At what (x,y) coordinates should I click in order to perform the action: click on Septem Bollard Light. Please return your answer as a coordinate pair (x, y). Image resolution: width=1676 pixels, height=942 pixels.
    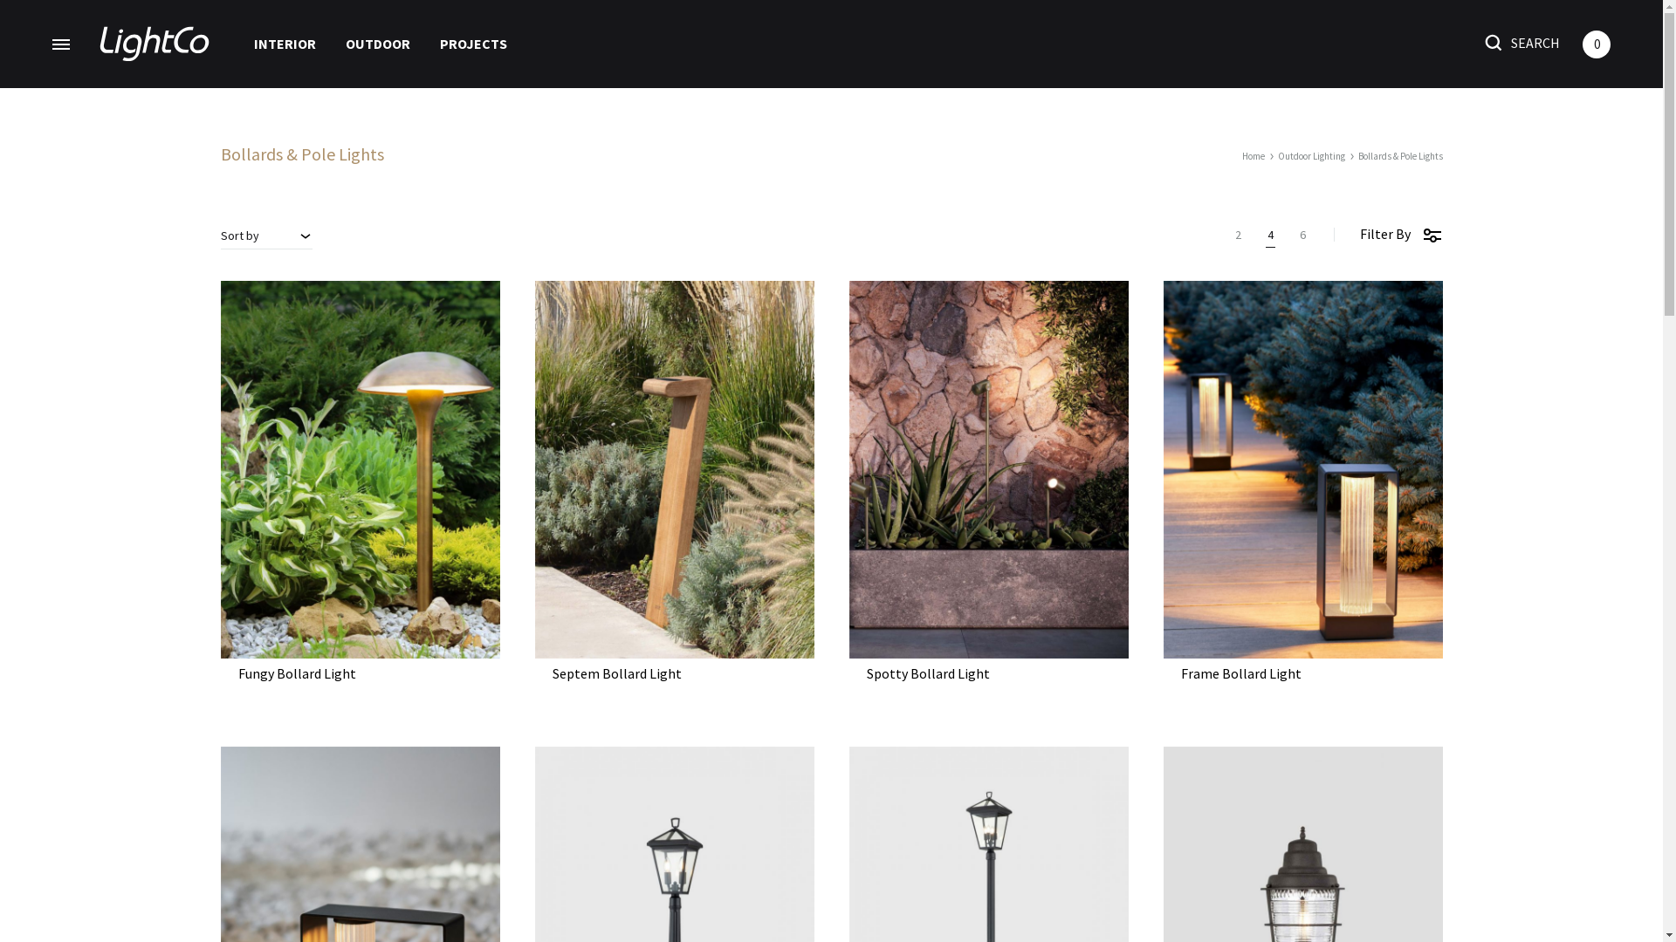
    Looking at the image, I should click on (616, 673).